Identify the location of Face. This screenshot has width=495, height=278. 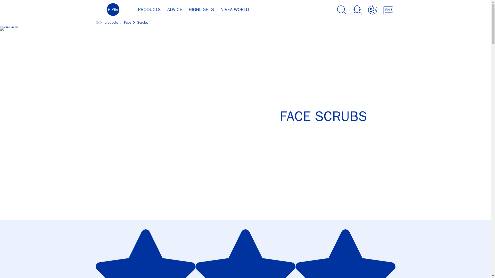
(128, 22).